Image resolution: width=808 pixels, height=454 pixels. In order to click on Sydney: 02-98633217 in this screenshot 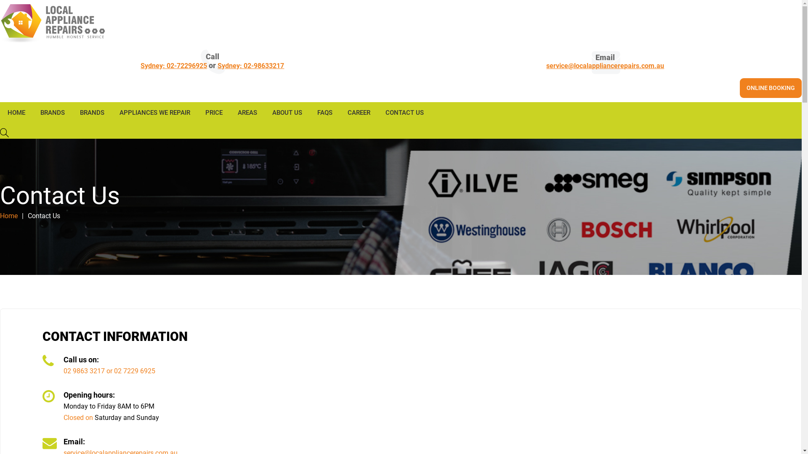, I will do `click(251, 66)`.